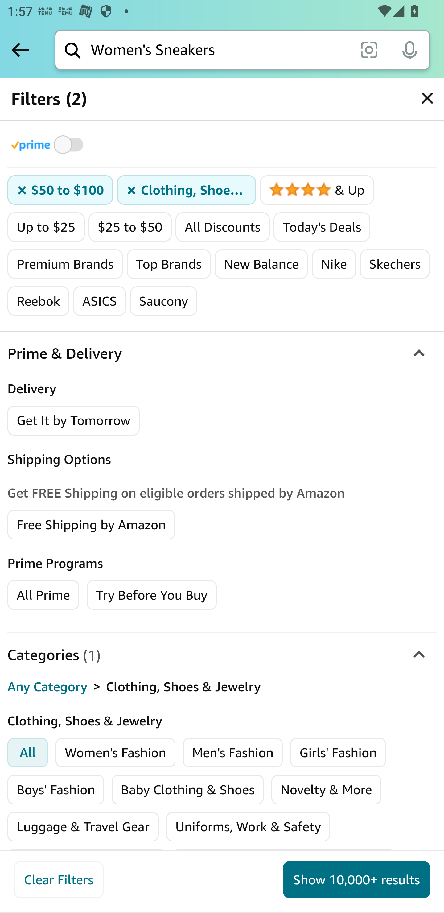  I want to click on Women's Fashion, so click(116, 753).